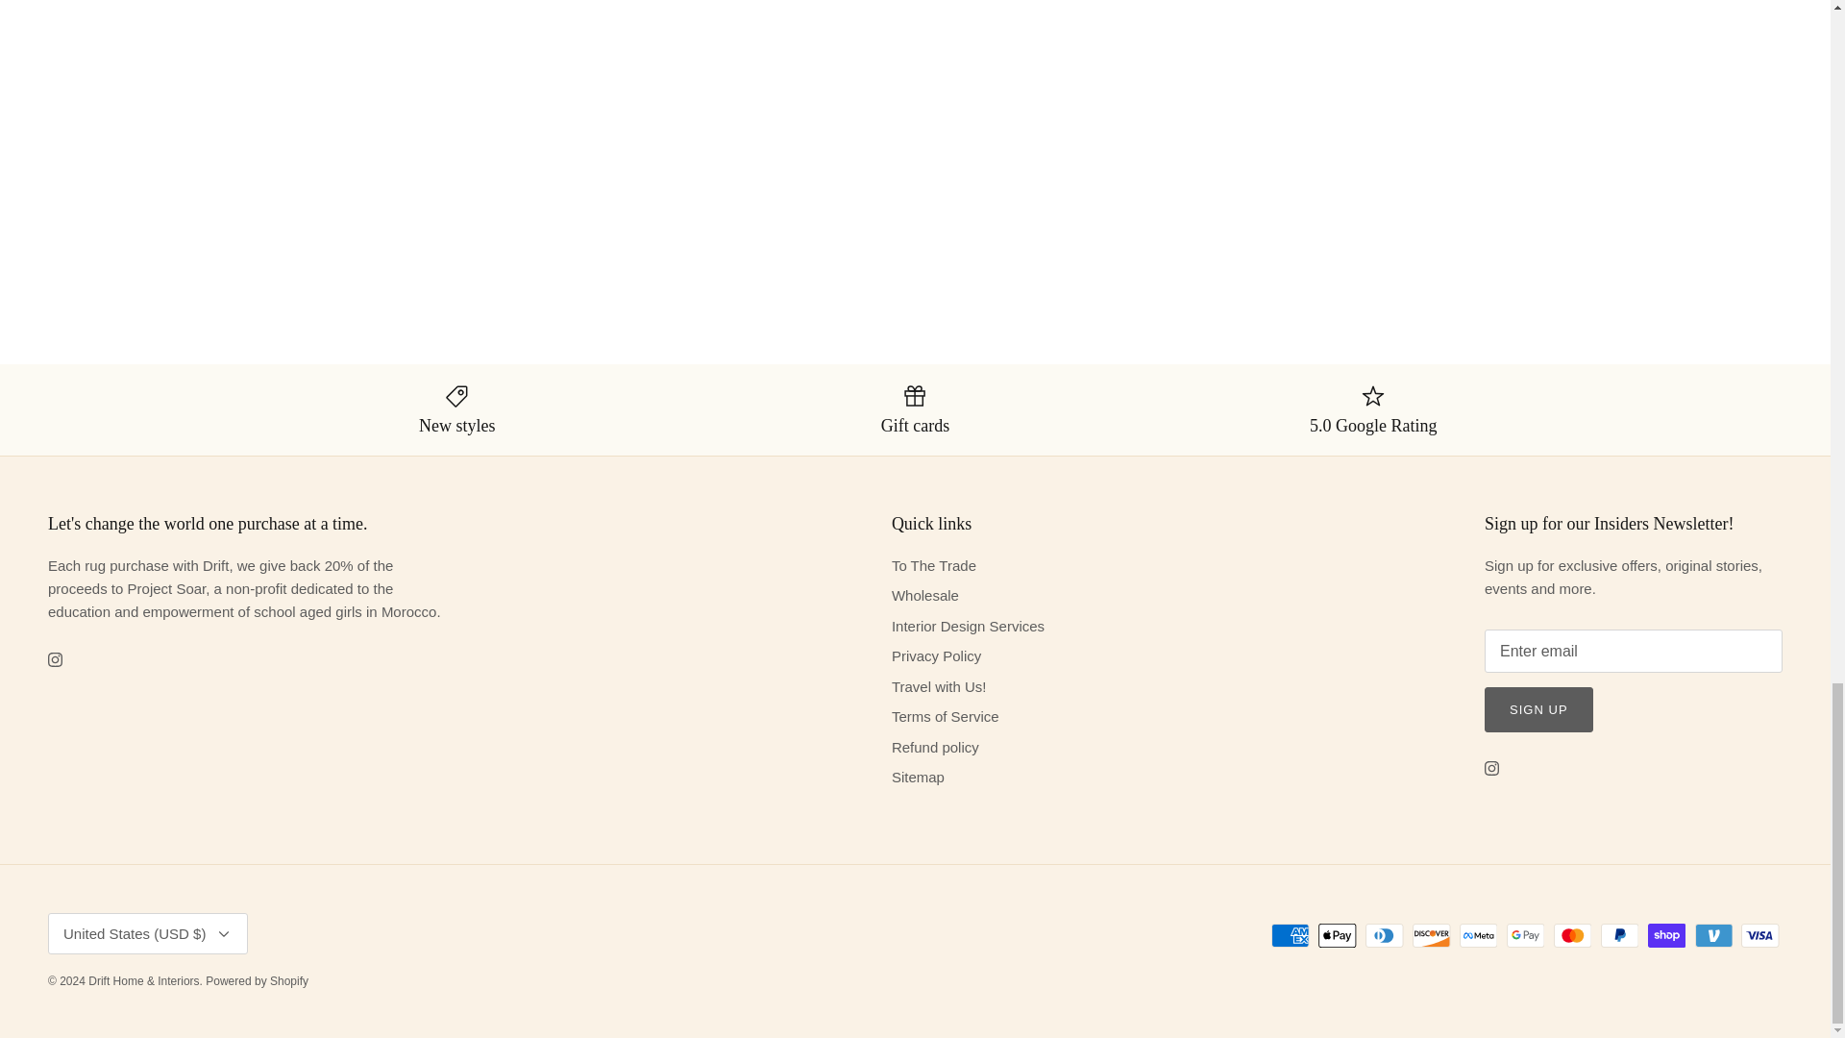 This screenshot has width=1845, height=1038. Describe the element at coordinates (1478, 936) in the screenshot. I see `Meta Pay` at that location.